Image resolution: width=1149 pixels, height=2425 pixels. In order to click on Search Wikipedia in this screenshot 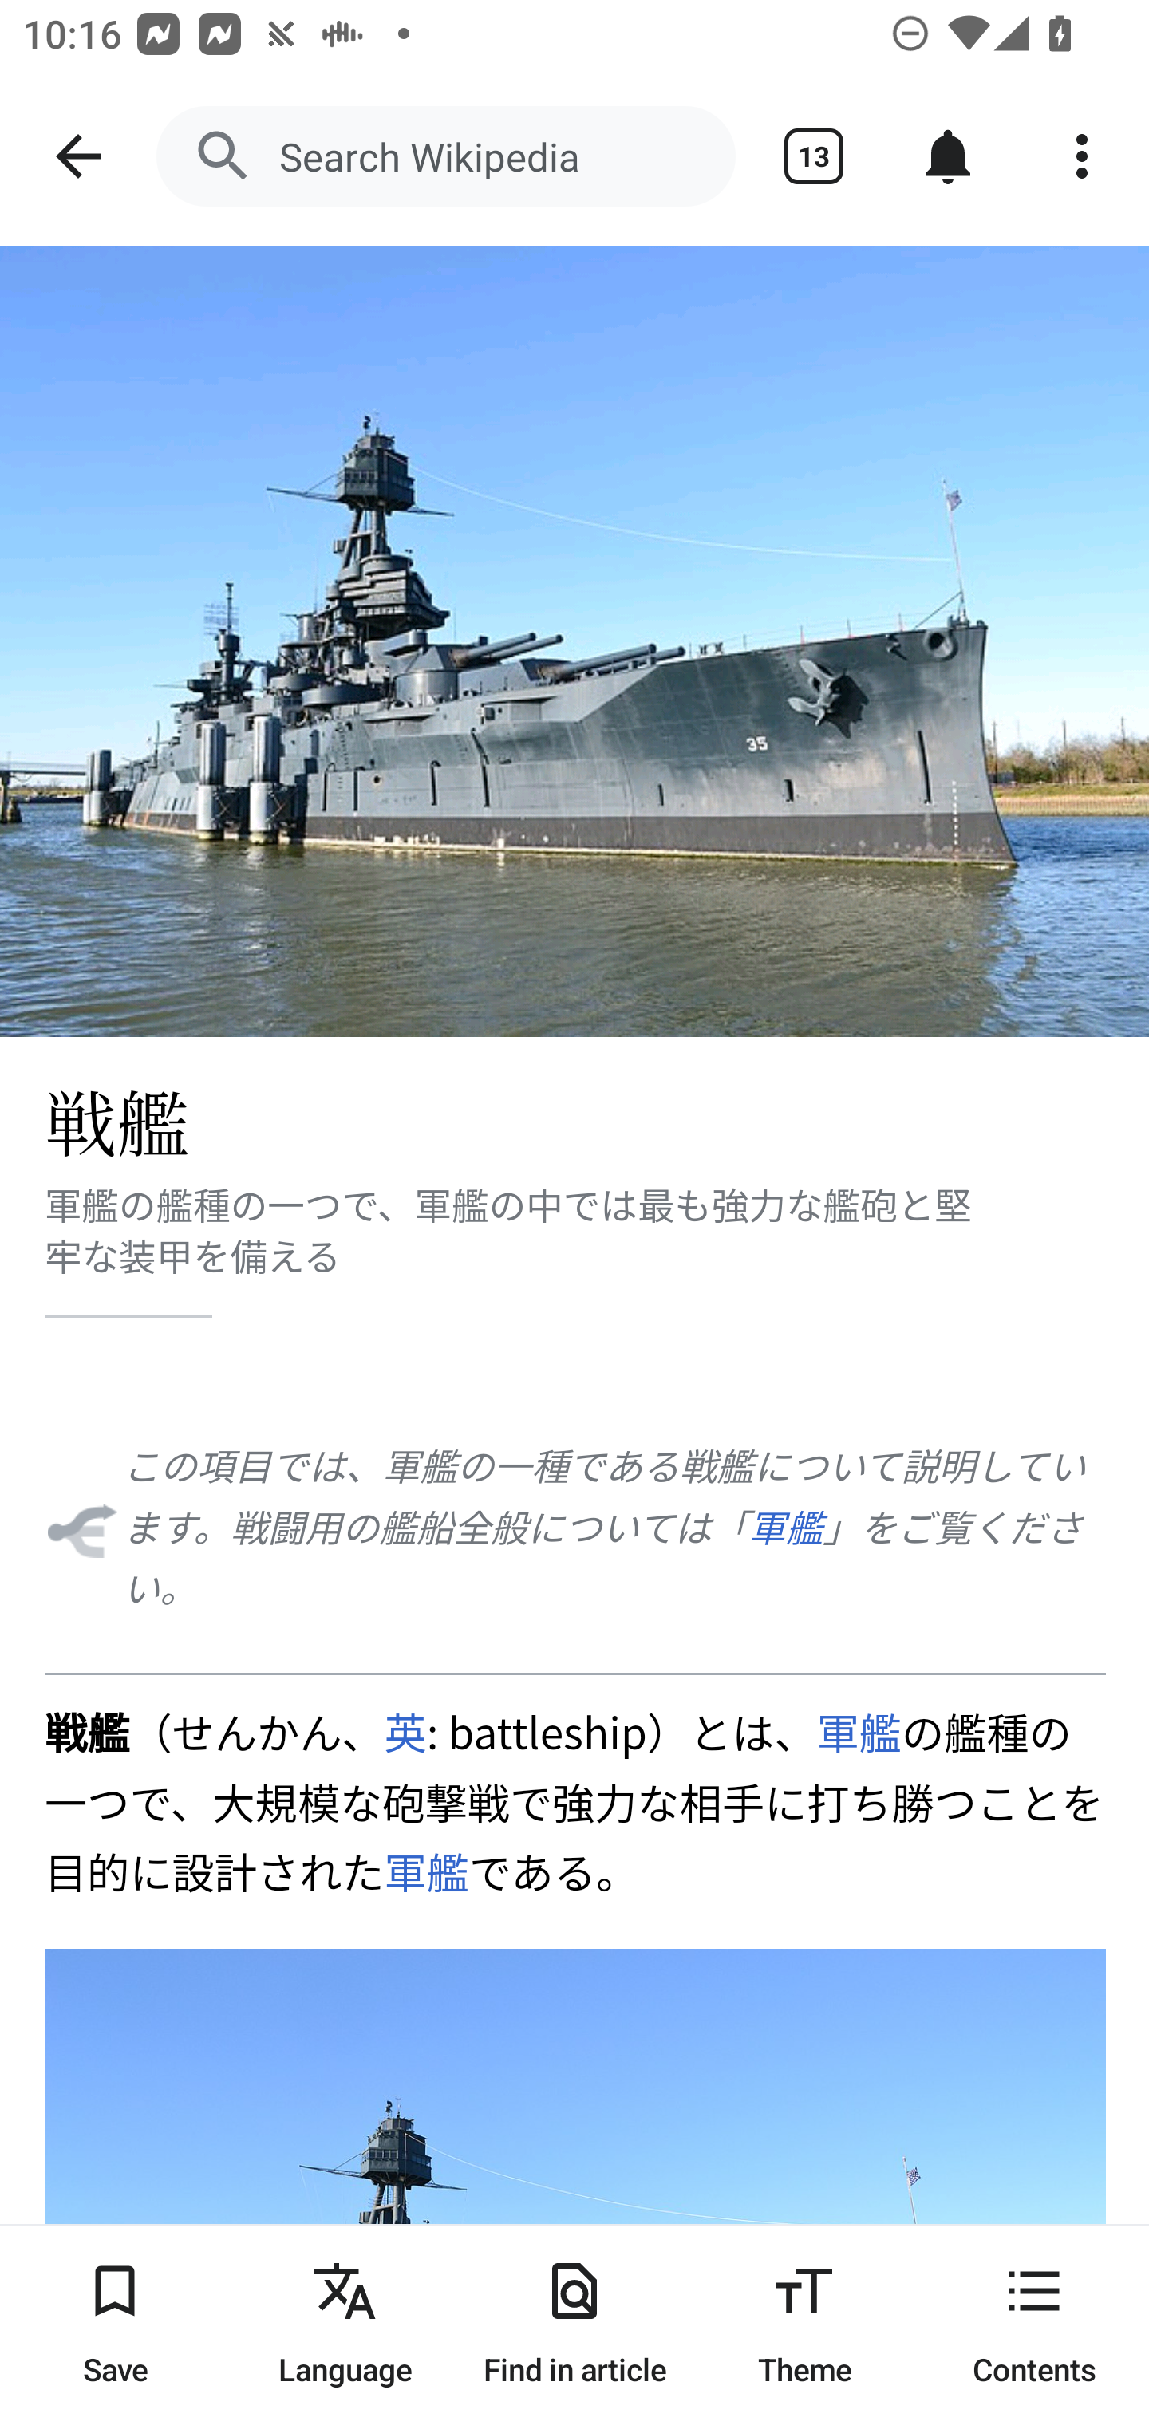, I will do `click(445, 156)`.